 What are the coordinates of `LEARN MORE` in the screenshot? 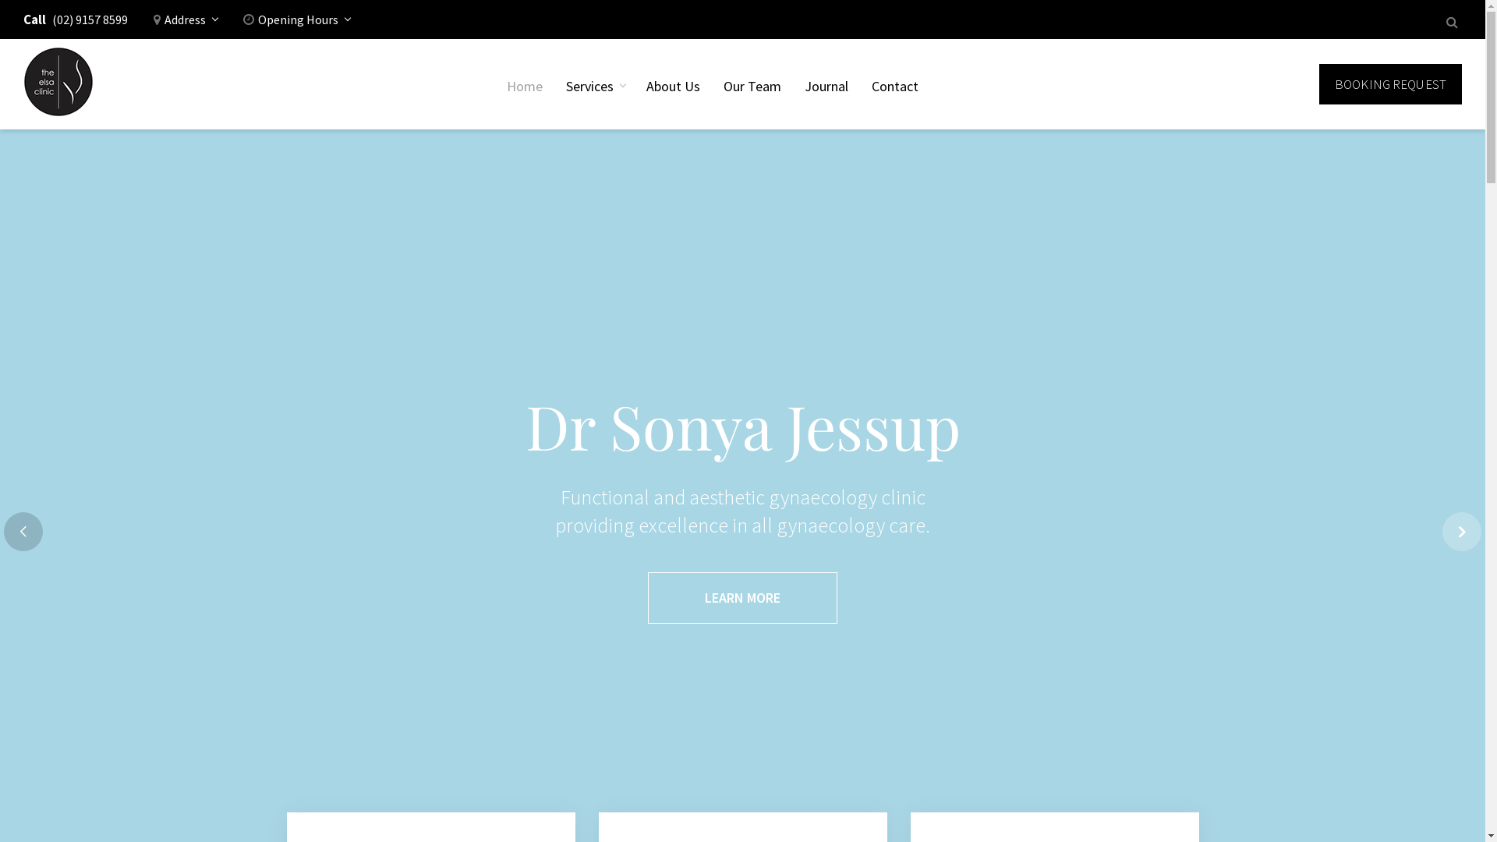 It's located at (742, 598).